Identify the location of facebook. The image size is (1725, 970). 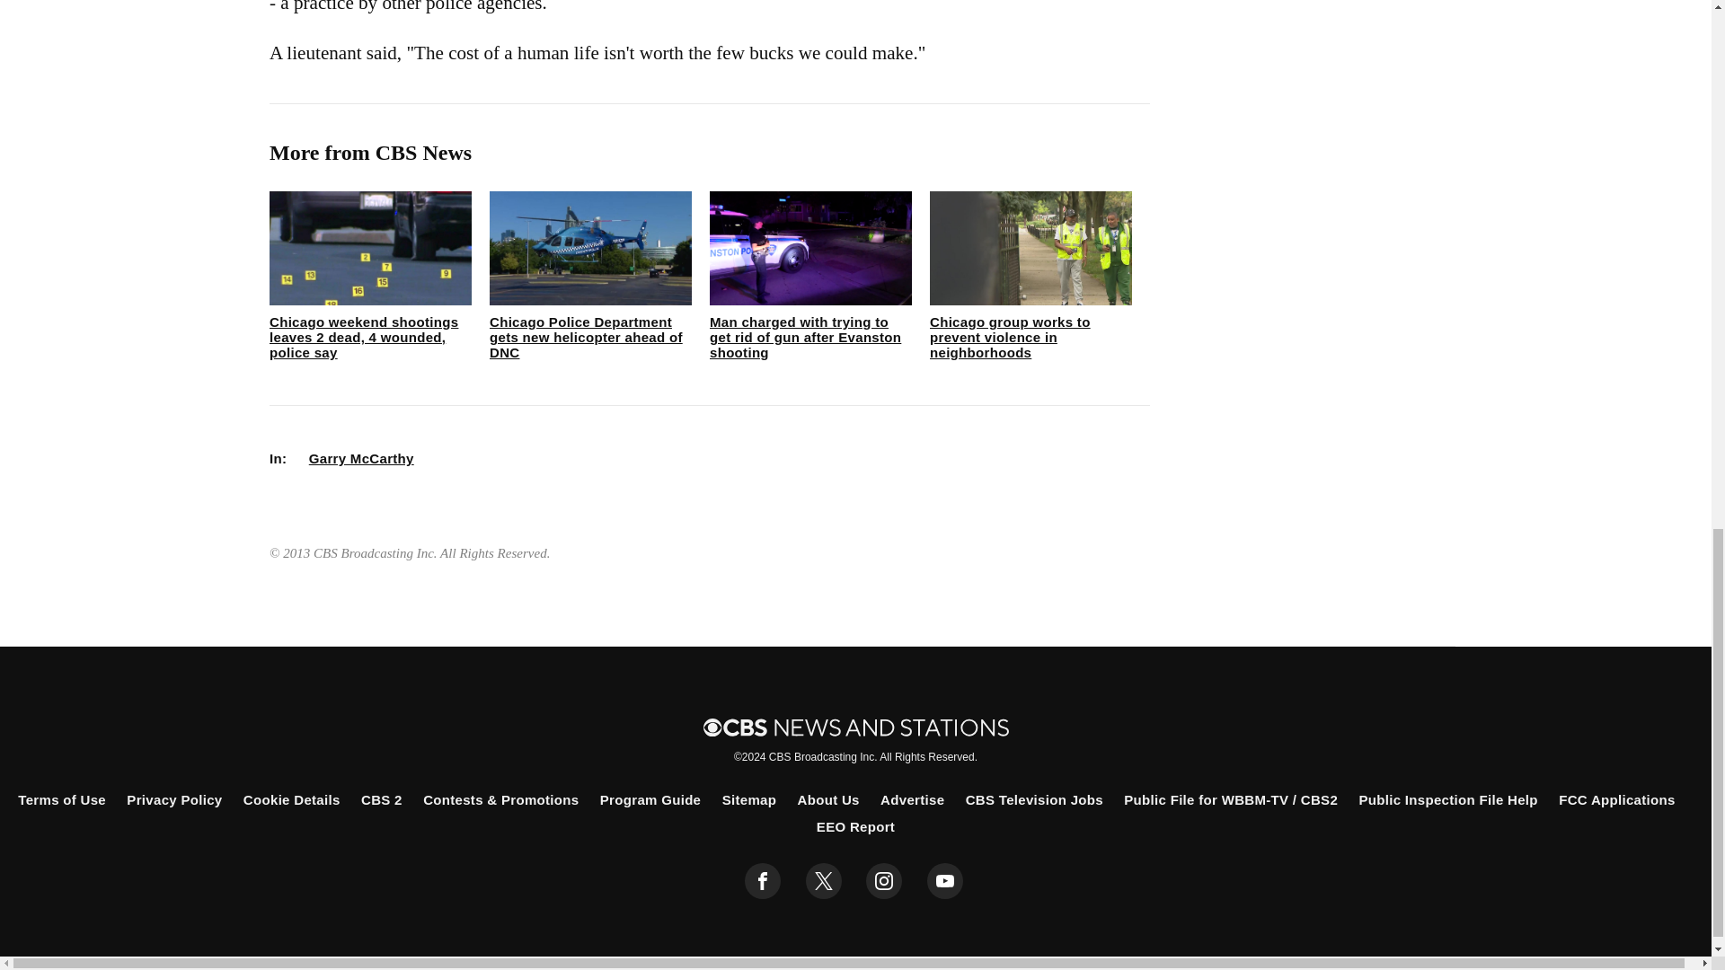
(763, 881).